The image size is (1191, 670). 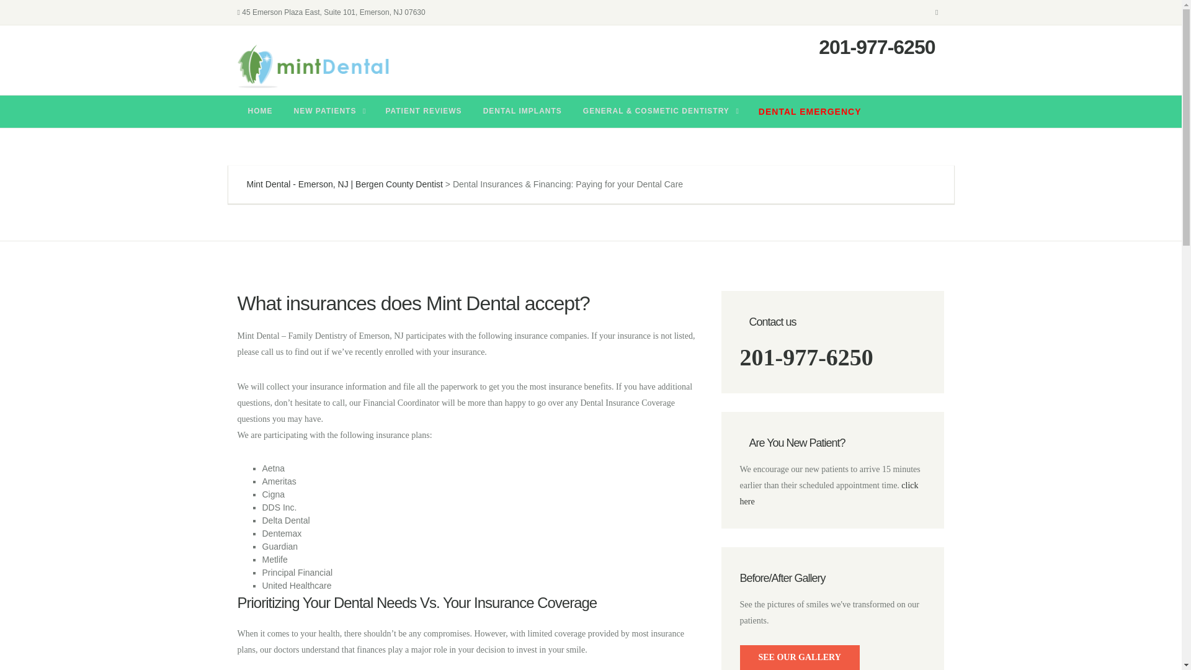 What do you see at coordinates (799, 658) in the screenshot?
I see `SEE OUR GALLERY` at bounding box center [799, 658].